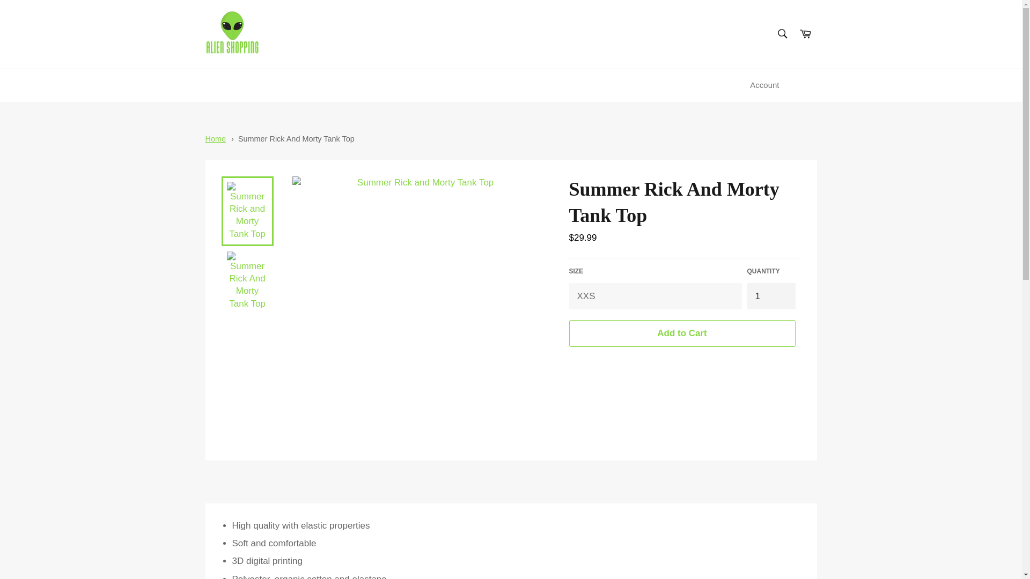  Describe the element at coordinates (681, 333) in the screenshot. I see `Add to Cart` at that location.